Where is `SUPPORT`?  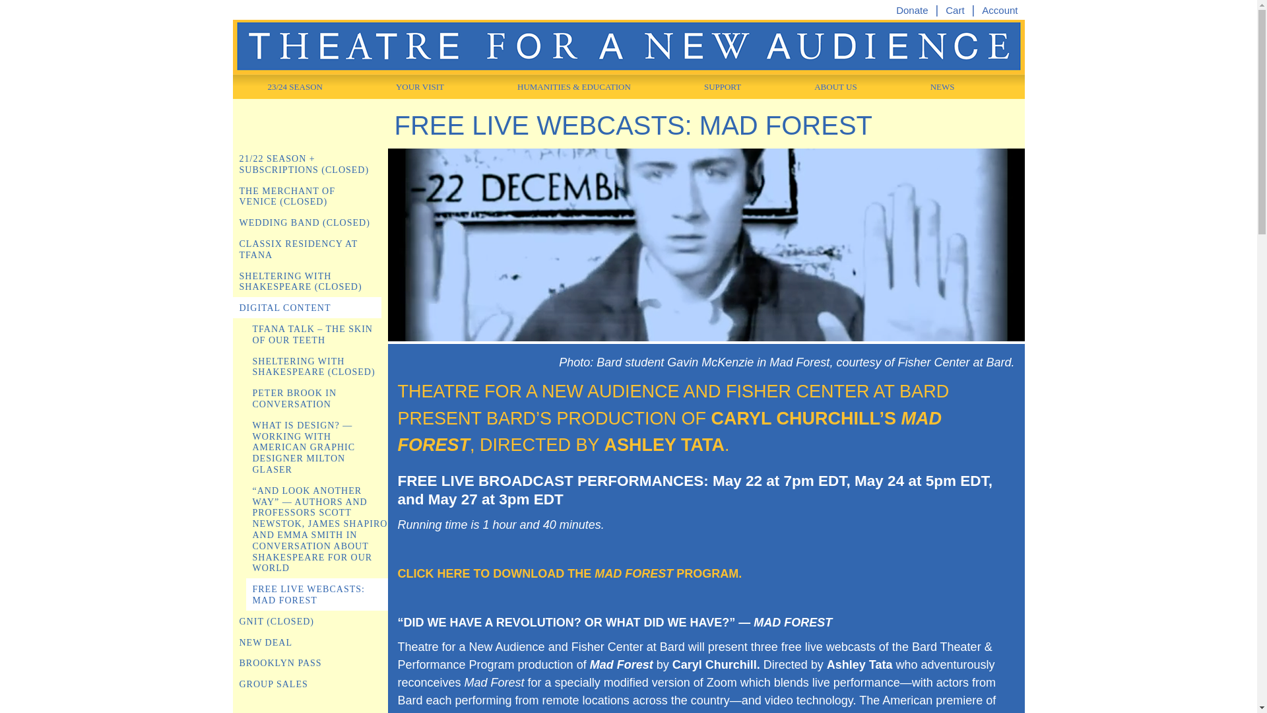 SUPPORT is located at coordinates (714, 84).